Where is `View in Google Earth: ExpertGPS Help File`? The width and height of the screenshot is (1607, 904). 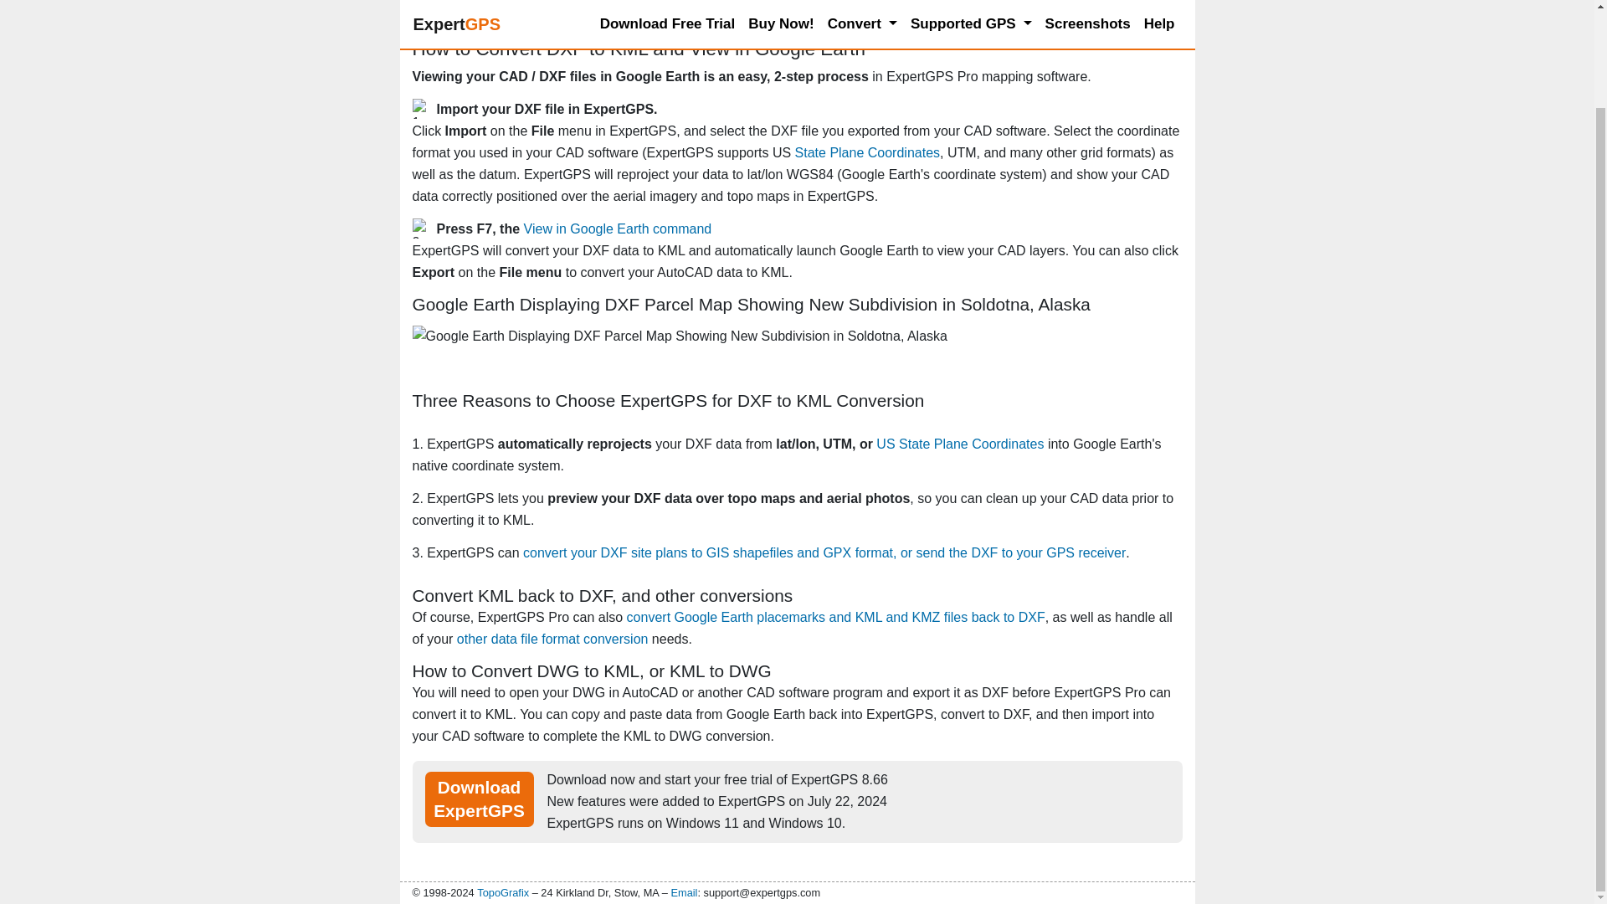 View in Google Earth: ExpertGPS Help File is located at coordinates (618, 228).